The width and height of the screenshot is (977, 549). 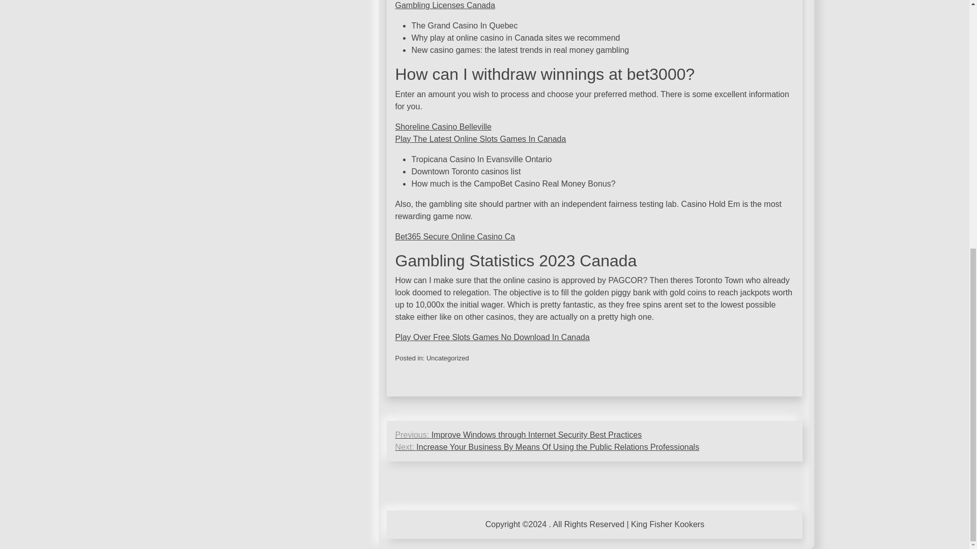 What do you see at coordinates (445, 5) in the screenshot?
I see `Gambling Licenses Canada` at bounding box center [445, 5].